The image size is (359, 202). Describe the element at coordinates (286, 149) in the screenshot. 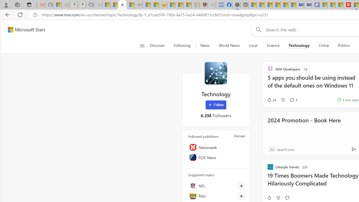

I see `save70.com` at that location.